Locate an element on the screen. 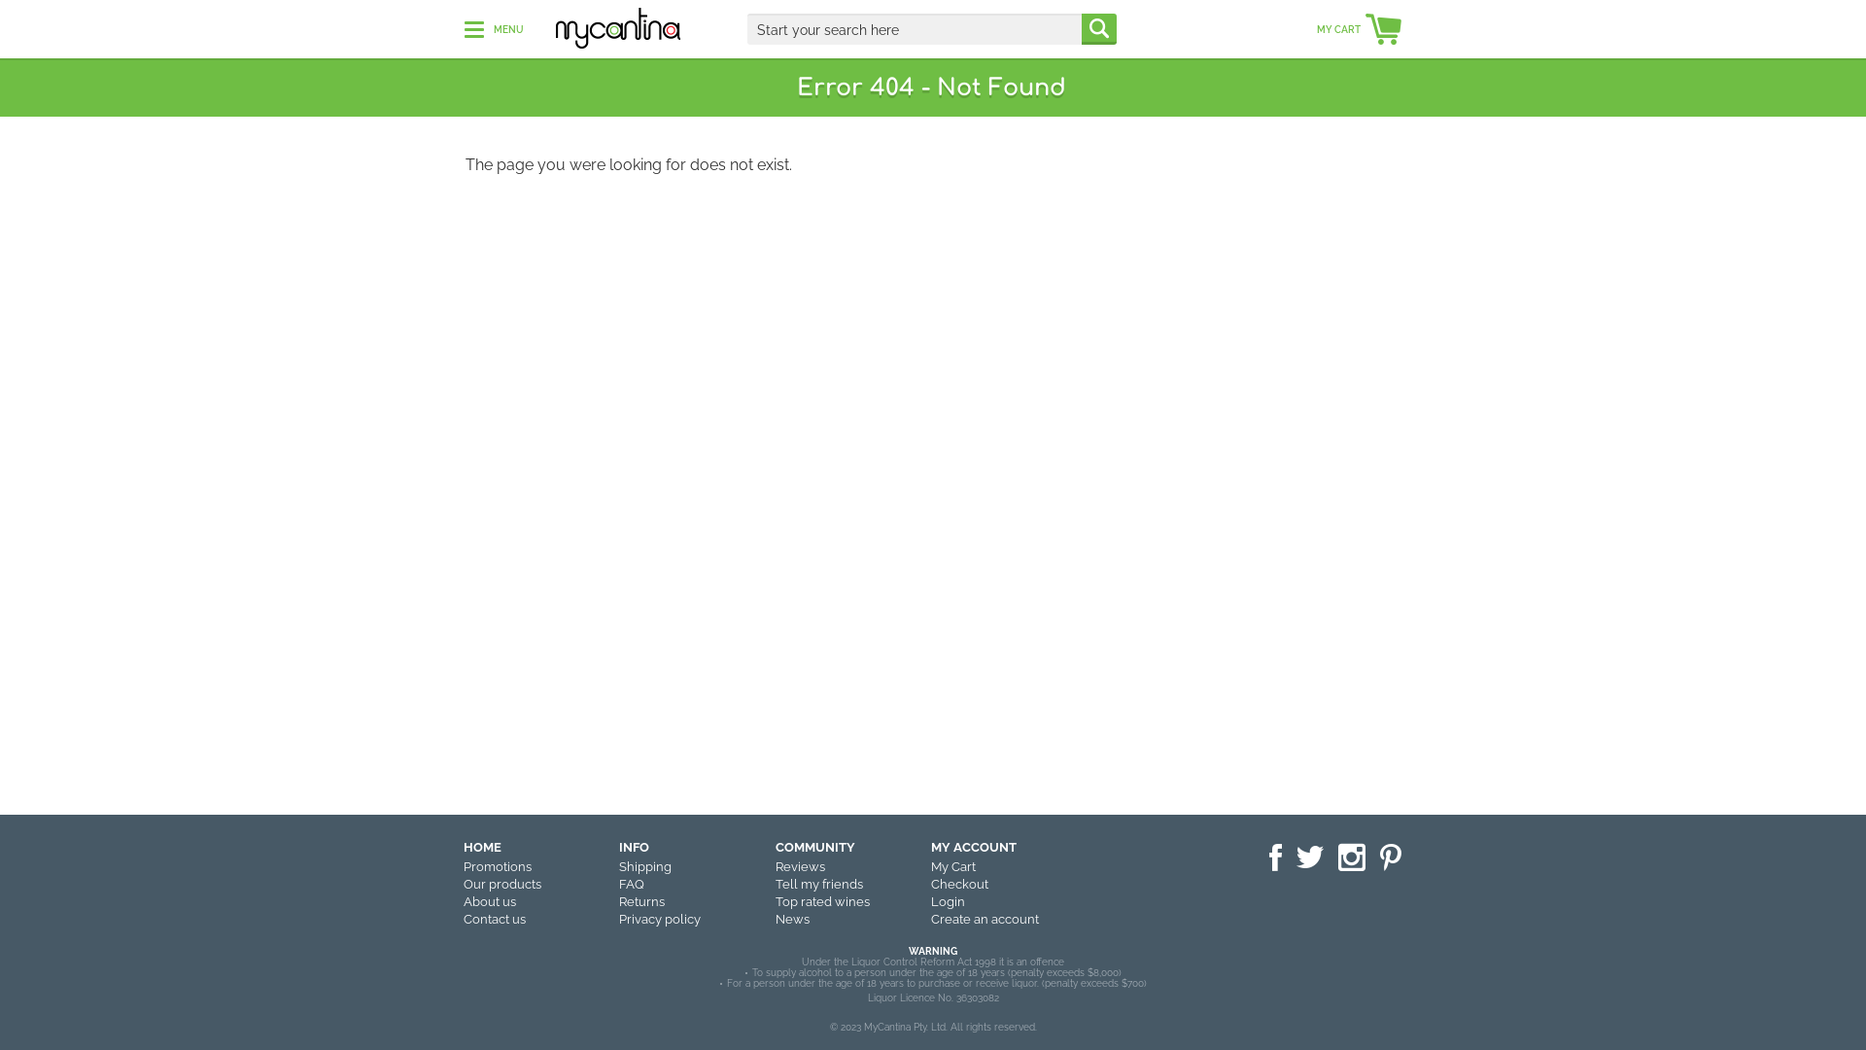 Image resolution: width=1866 pixels, height=1050 pixels. About us is located at coordinates (490, 902).